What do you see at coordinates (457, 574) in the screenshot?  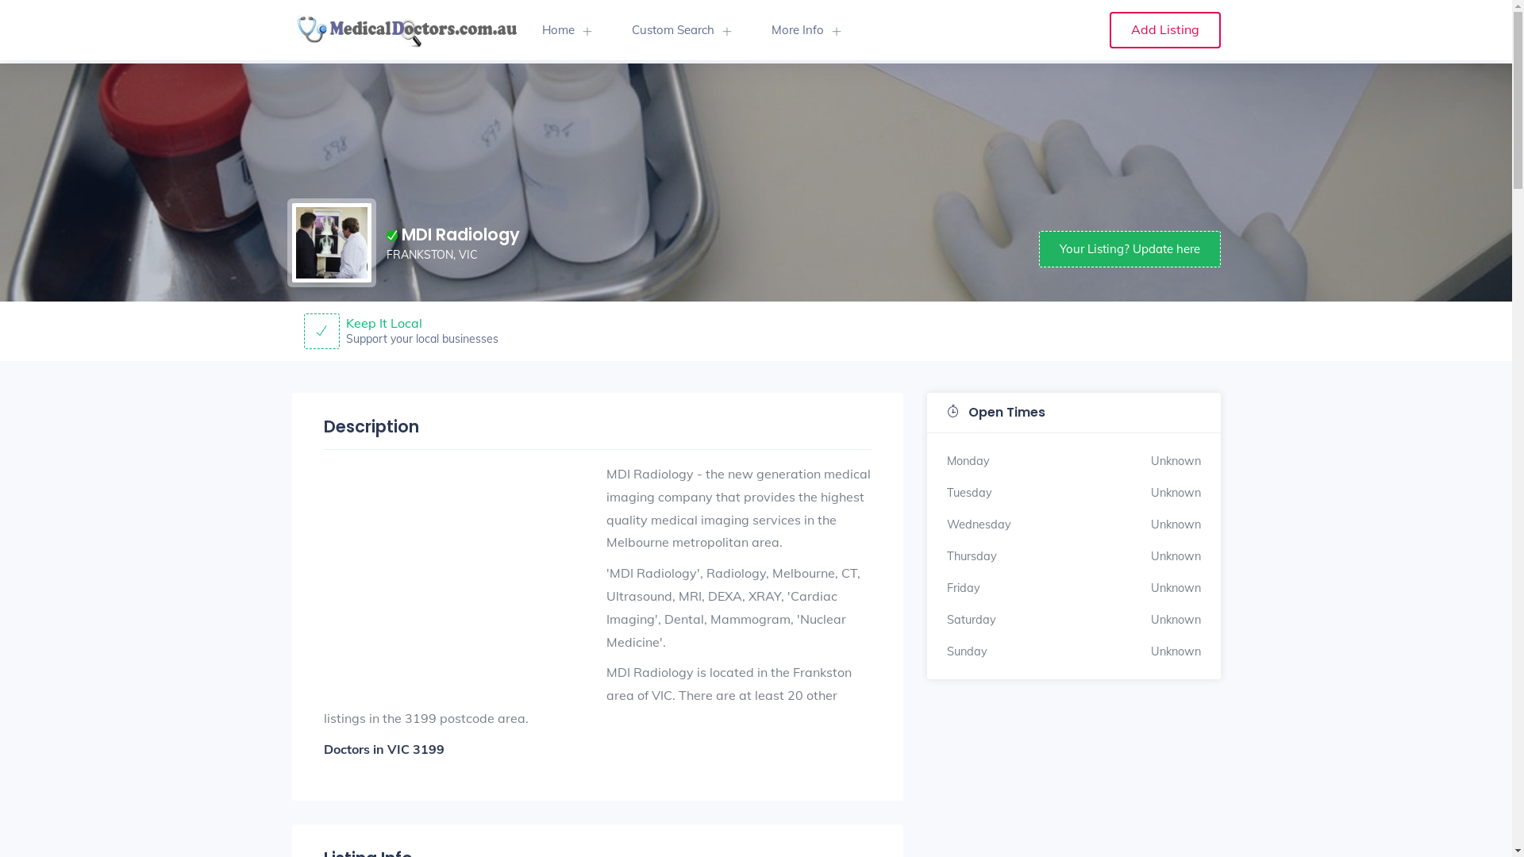 I see `Advertisement` at bounding box center [457, 574].